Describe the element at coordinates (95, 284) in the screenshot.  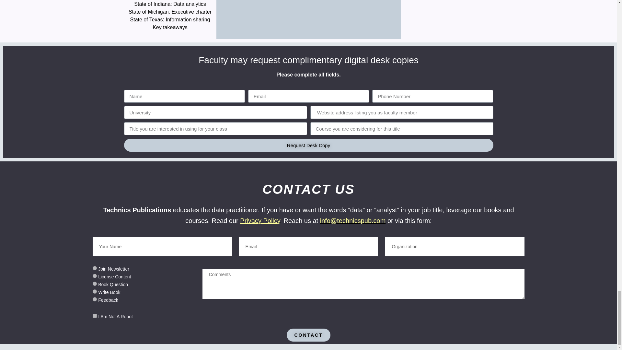
I see `Book question` at that location.